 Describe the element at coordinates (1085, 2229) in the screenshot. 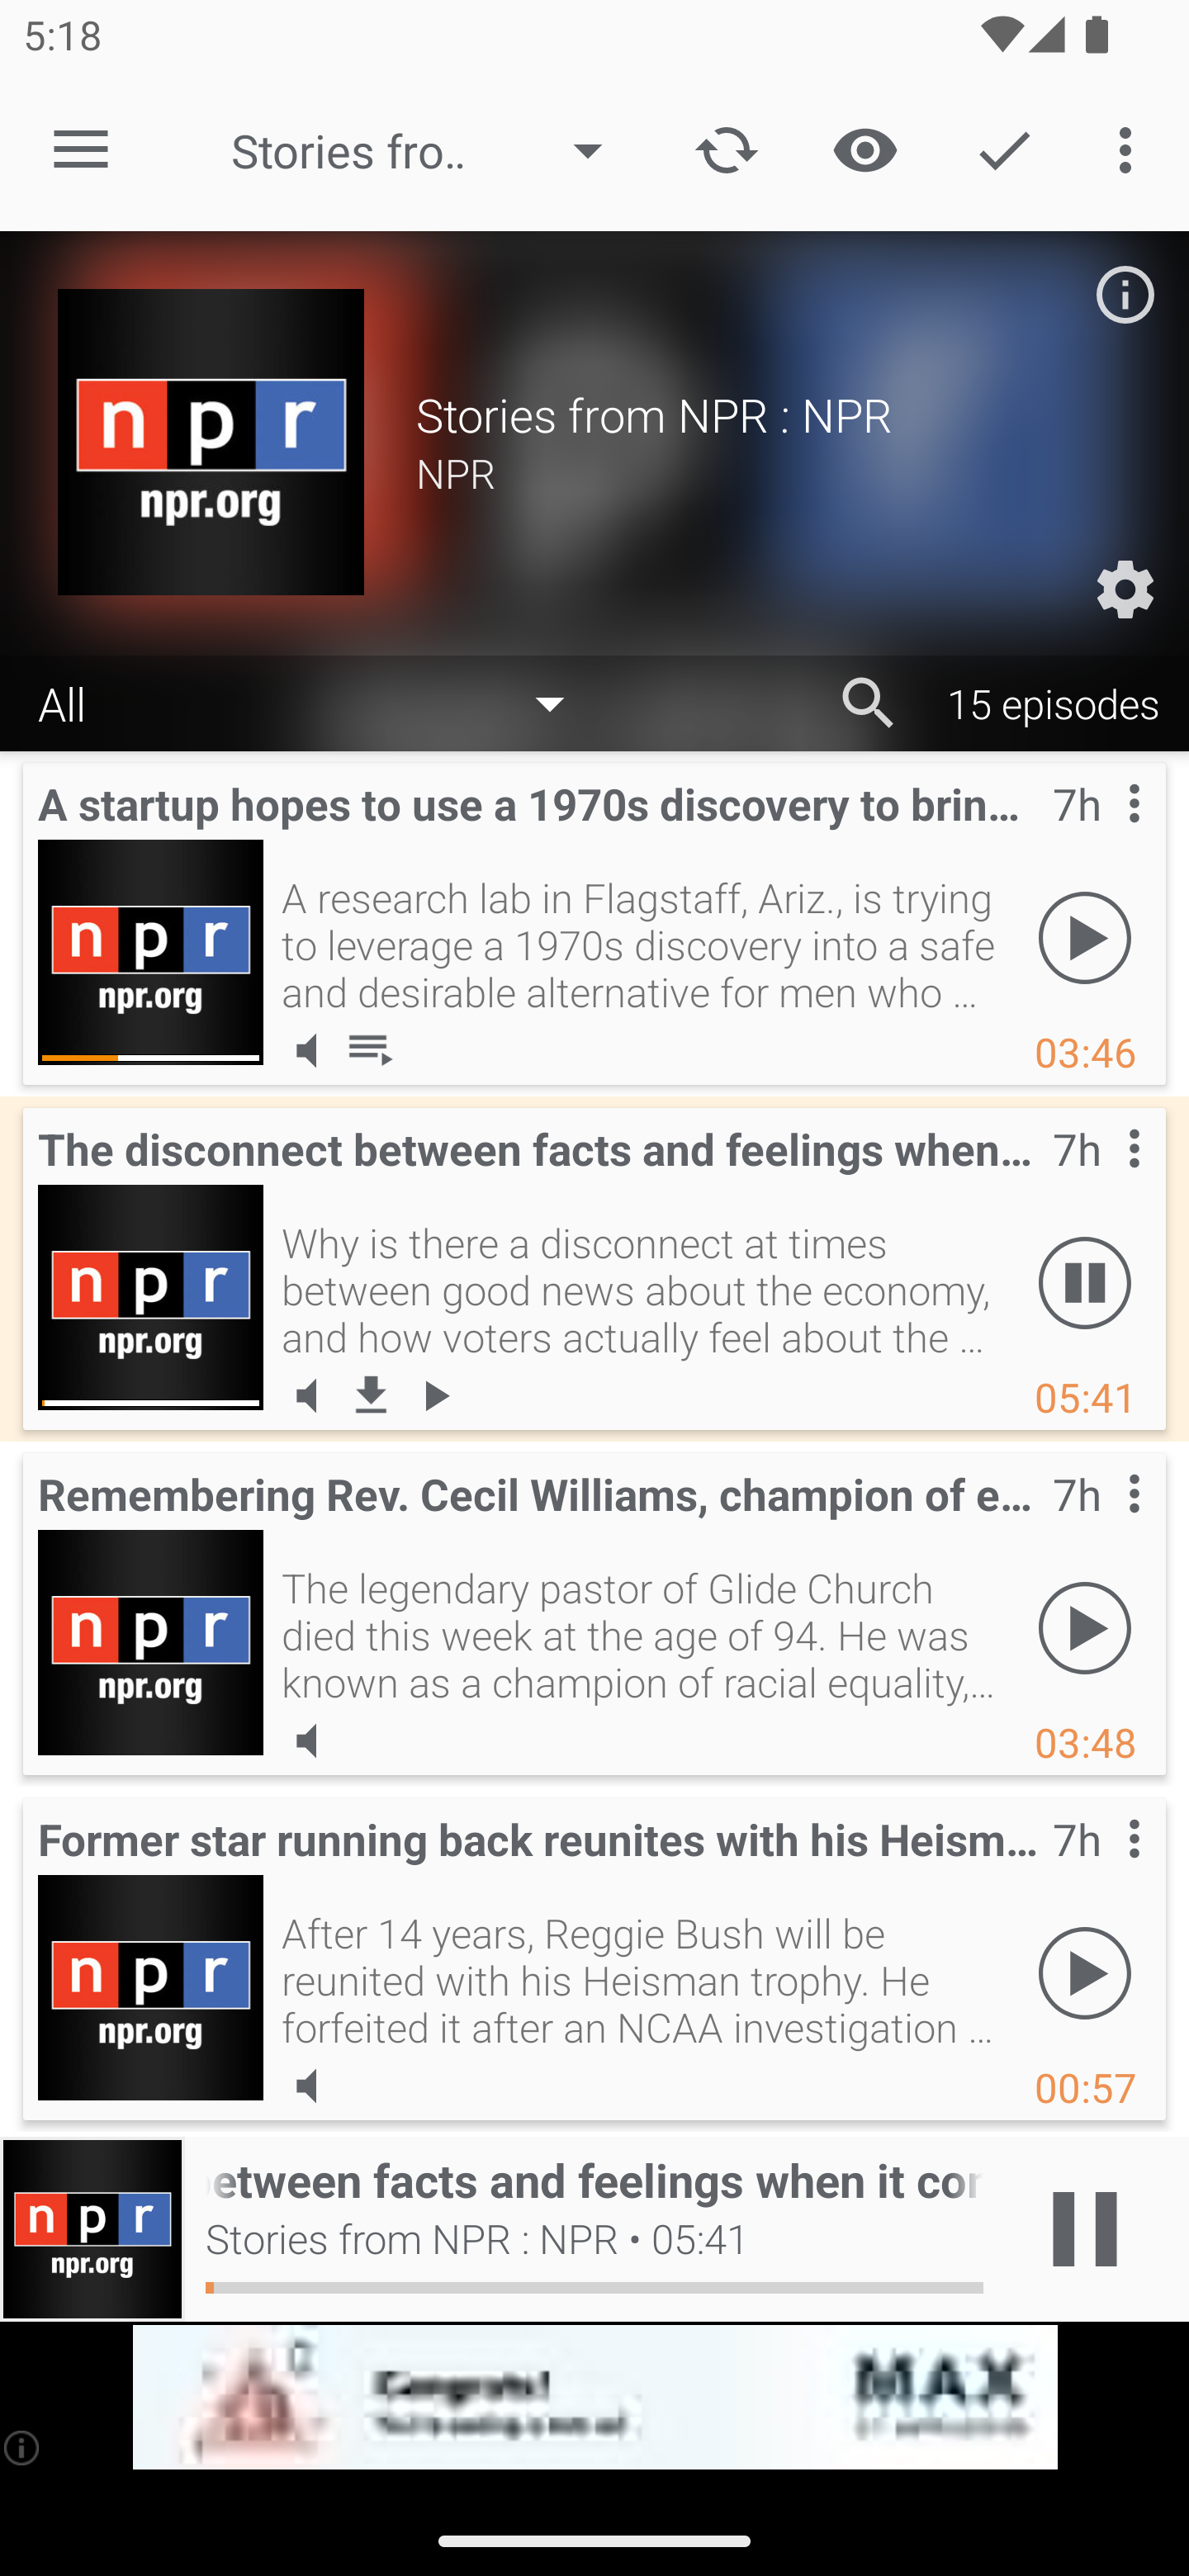

I see `Play / Pause` at that location.